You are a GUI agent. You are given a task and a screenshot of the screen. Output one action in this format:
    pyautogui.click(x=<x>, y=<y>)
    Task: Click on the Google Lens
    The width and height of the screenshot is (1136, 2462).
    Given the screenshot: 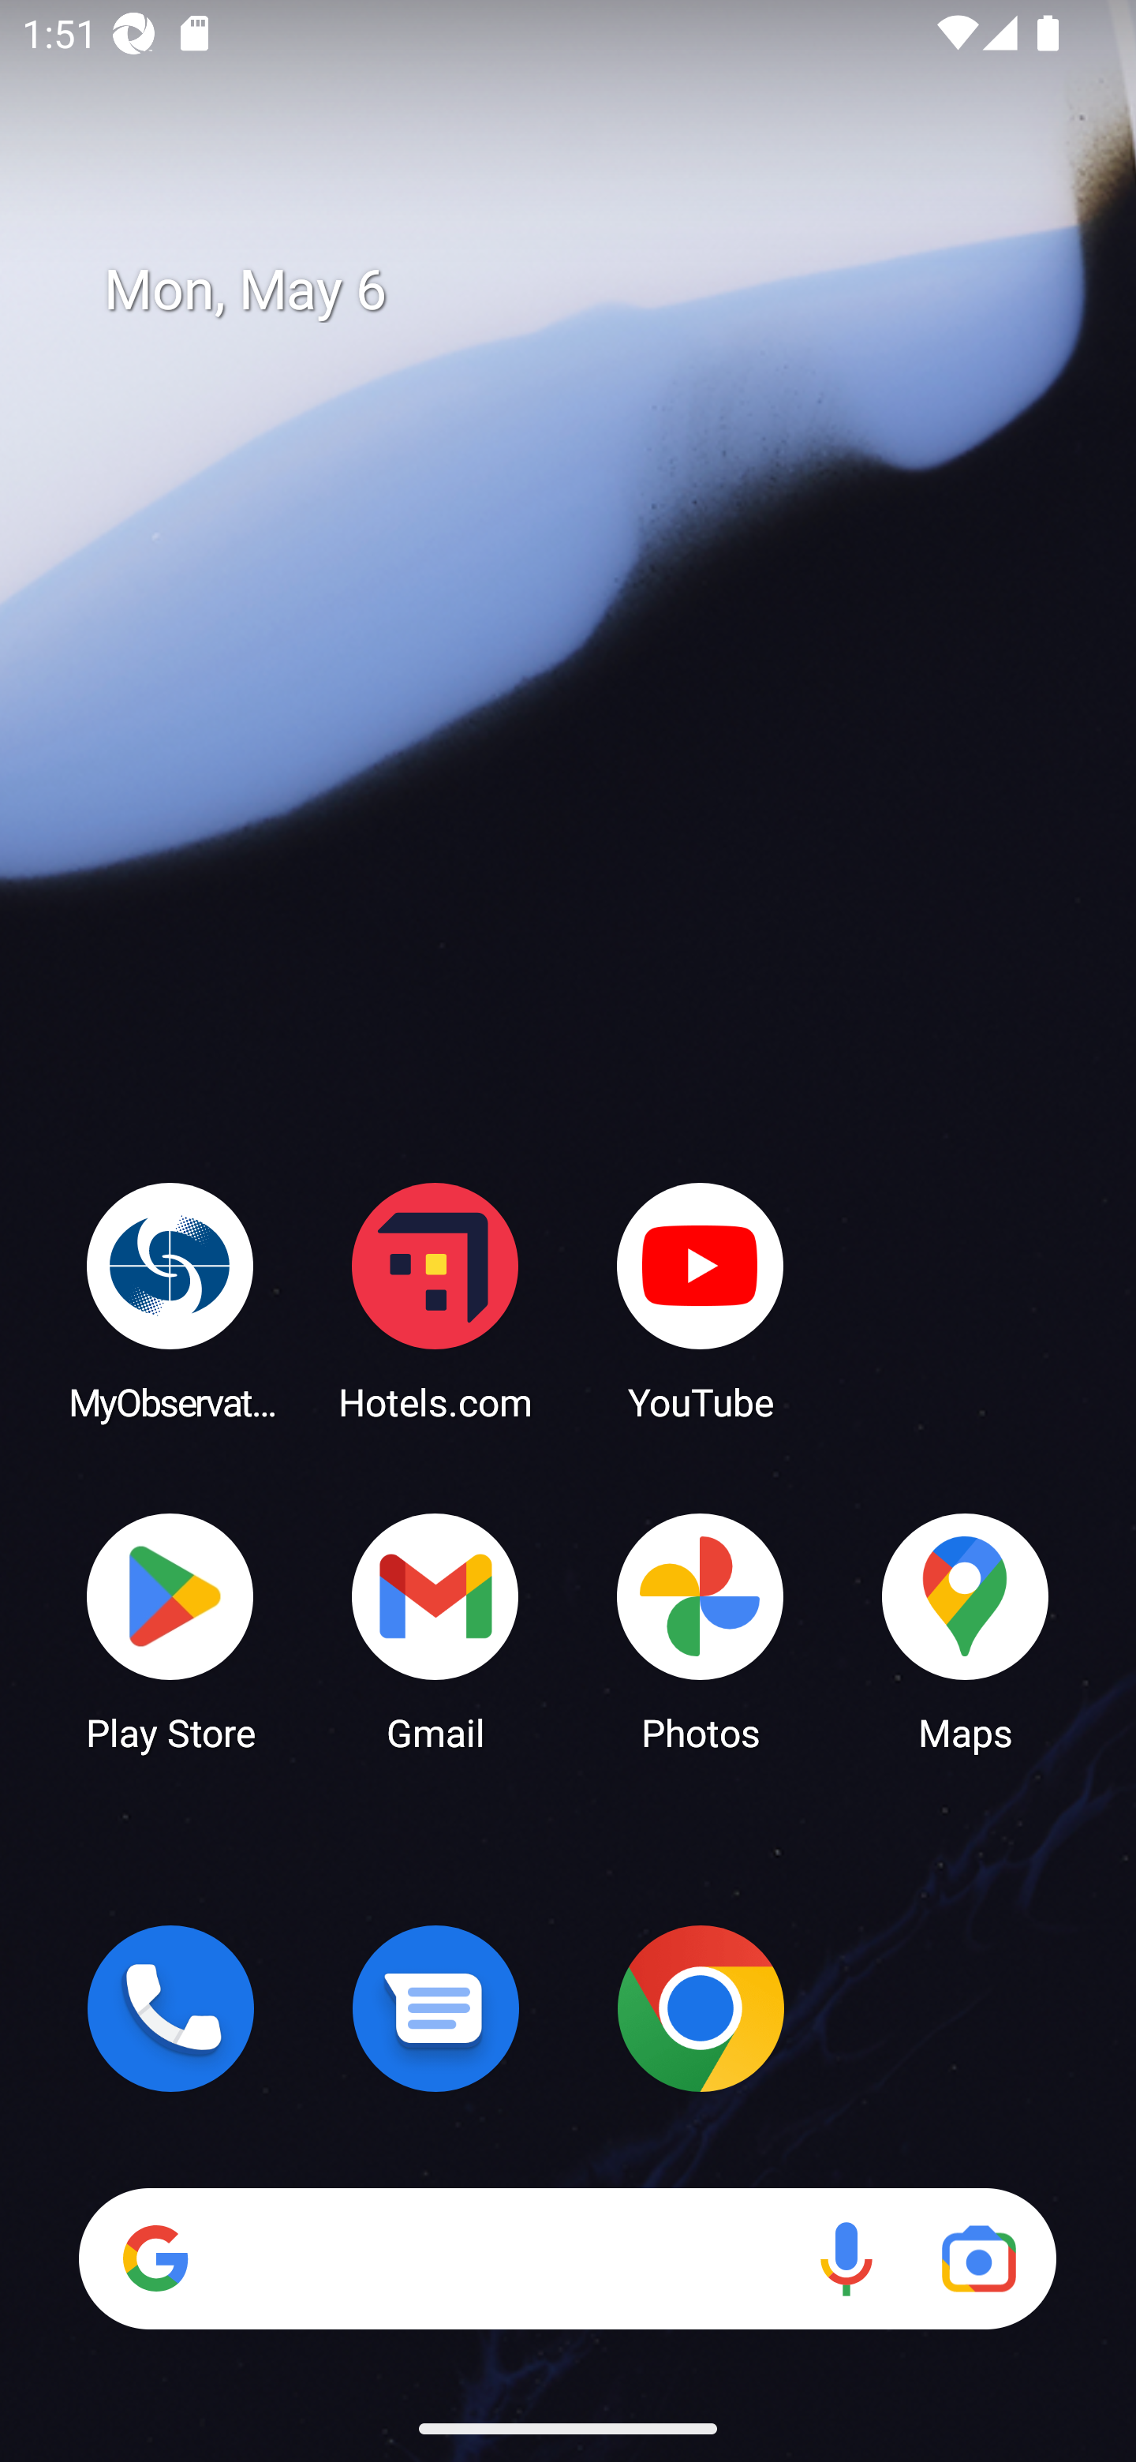 What is the action you would take?
    pyautogui.click(x=978, y=2258)
    